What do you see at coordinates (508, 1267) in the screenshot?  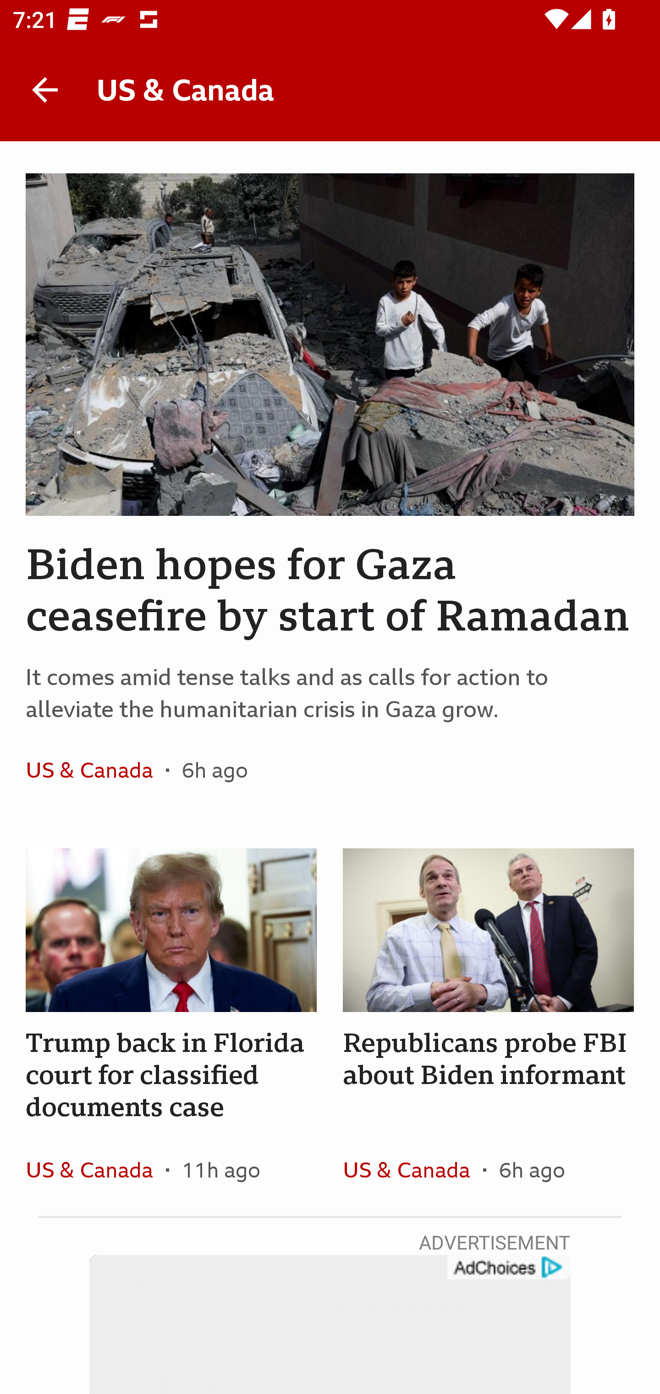 I see `get?name=admarker-full-tl` at bounding box center [508, 1267].